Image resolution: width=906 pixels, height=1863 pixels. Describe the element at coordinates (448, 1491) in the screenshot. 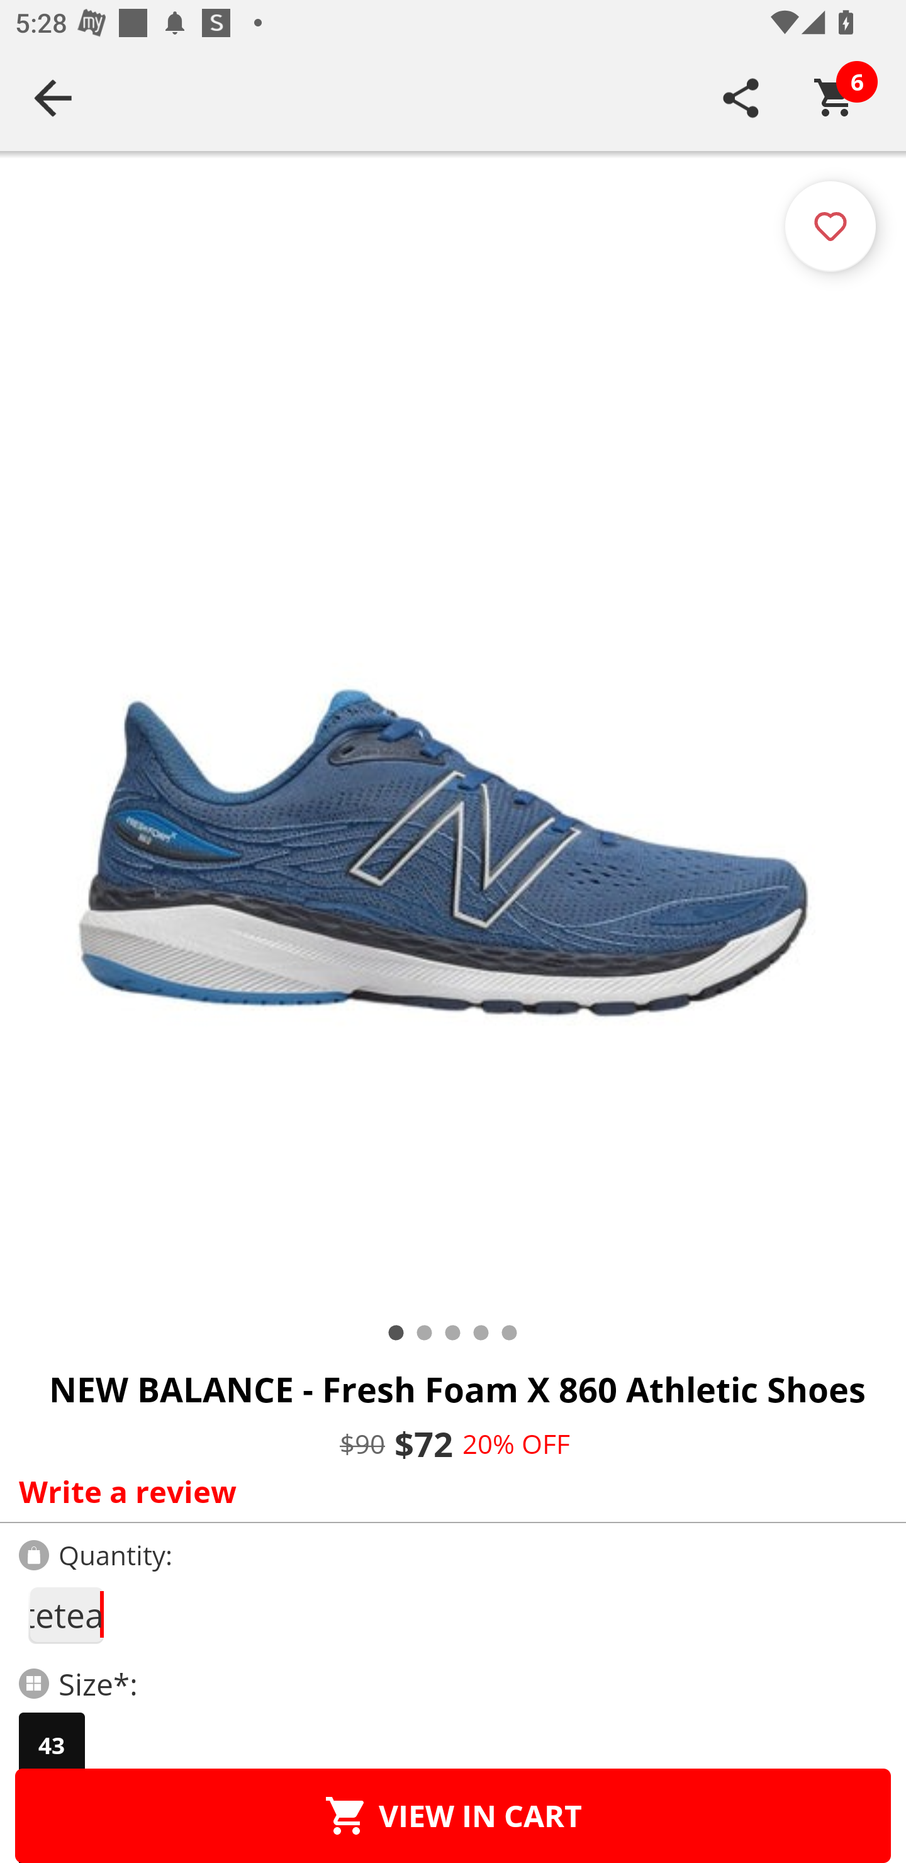

I see `Write a review` at that location.